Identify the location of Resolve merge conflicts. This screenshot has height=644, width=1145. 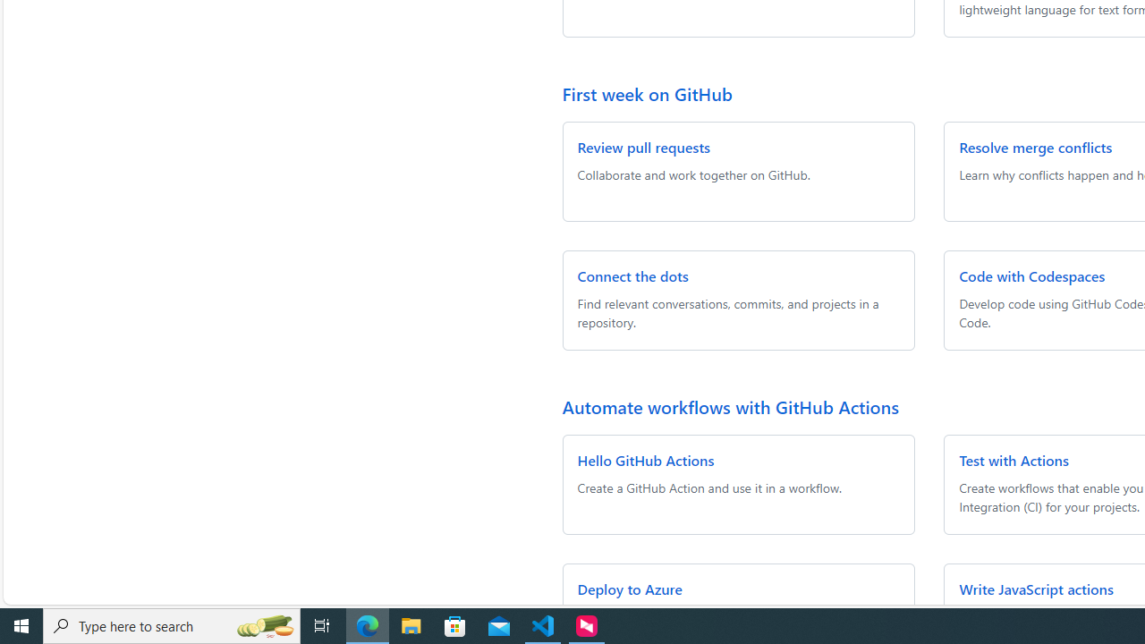
(1036, 147).